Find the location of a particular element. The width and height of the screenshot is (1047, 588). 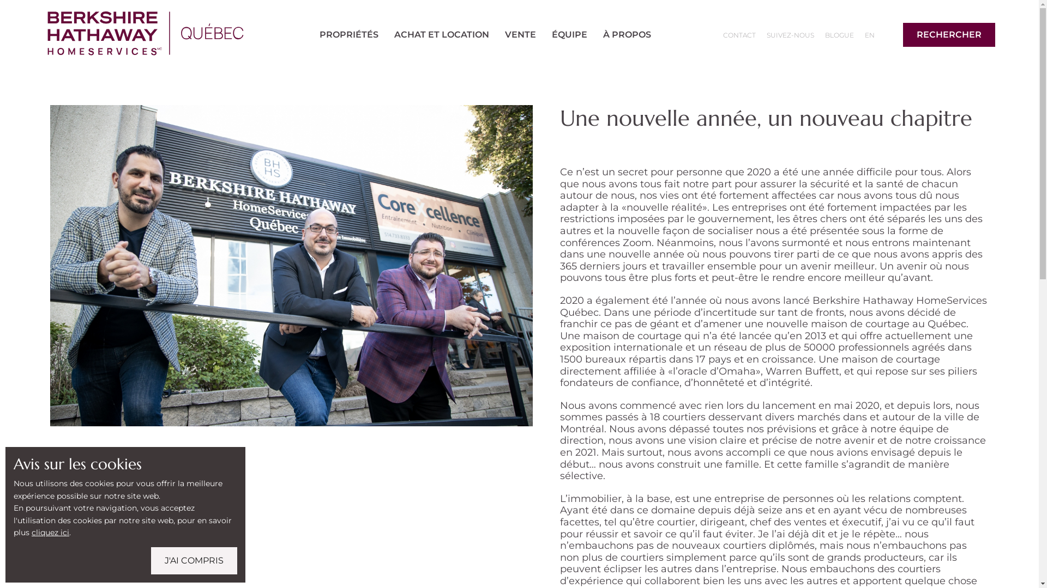

VENTE is located at coordinates (521, 35).